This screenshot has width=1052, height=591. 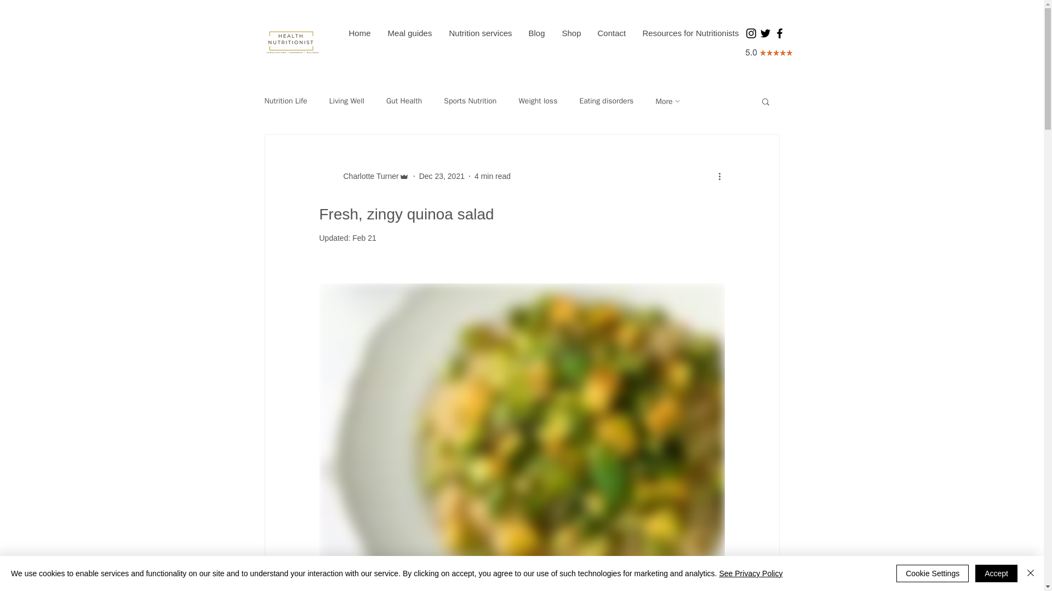 I want to click on Weight loss, so click(x=538, y=101).